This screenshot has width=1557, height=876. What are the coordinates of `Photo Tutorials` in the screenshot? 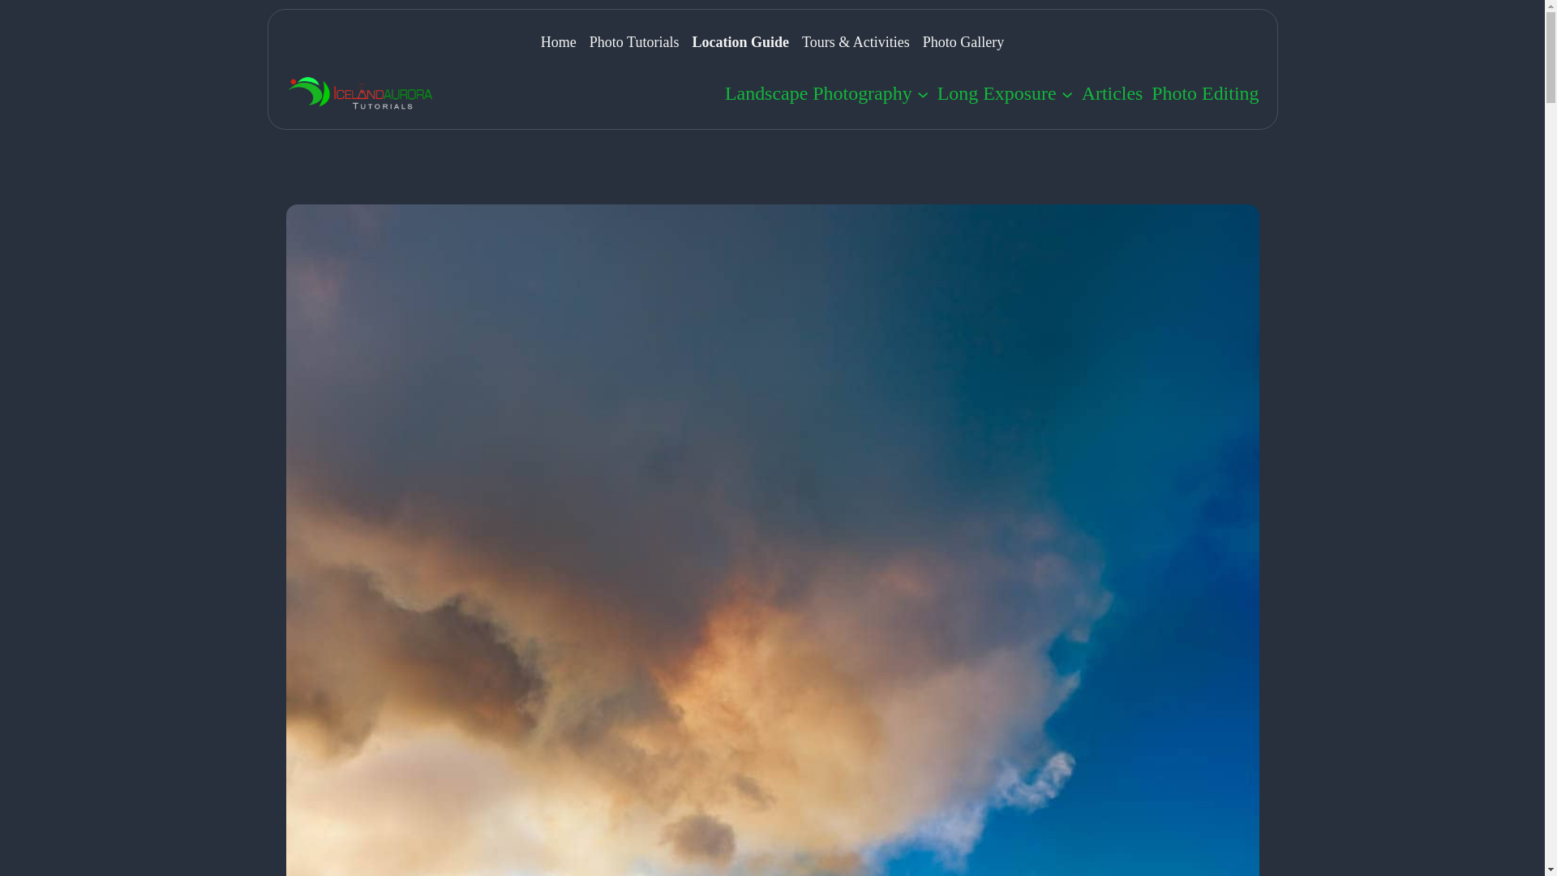 It's located at (634, 42).